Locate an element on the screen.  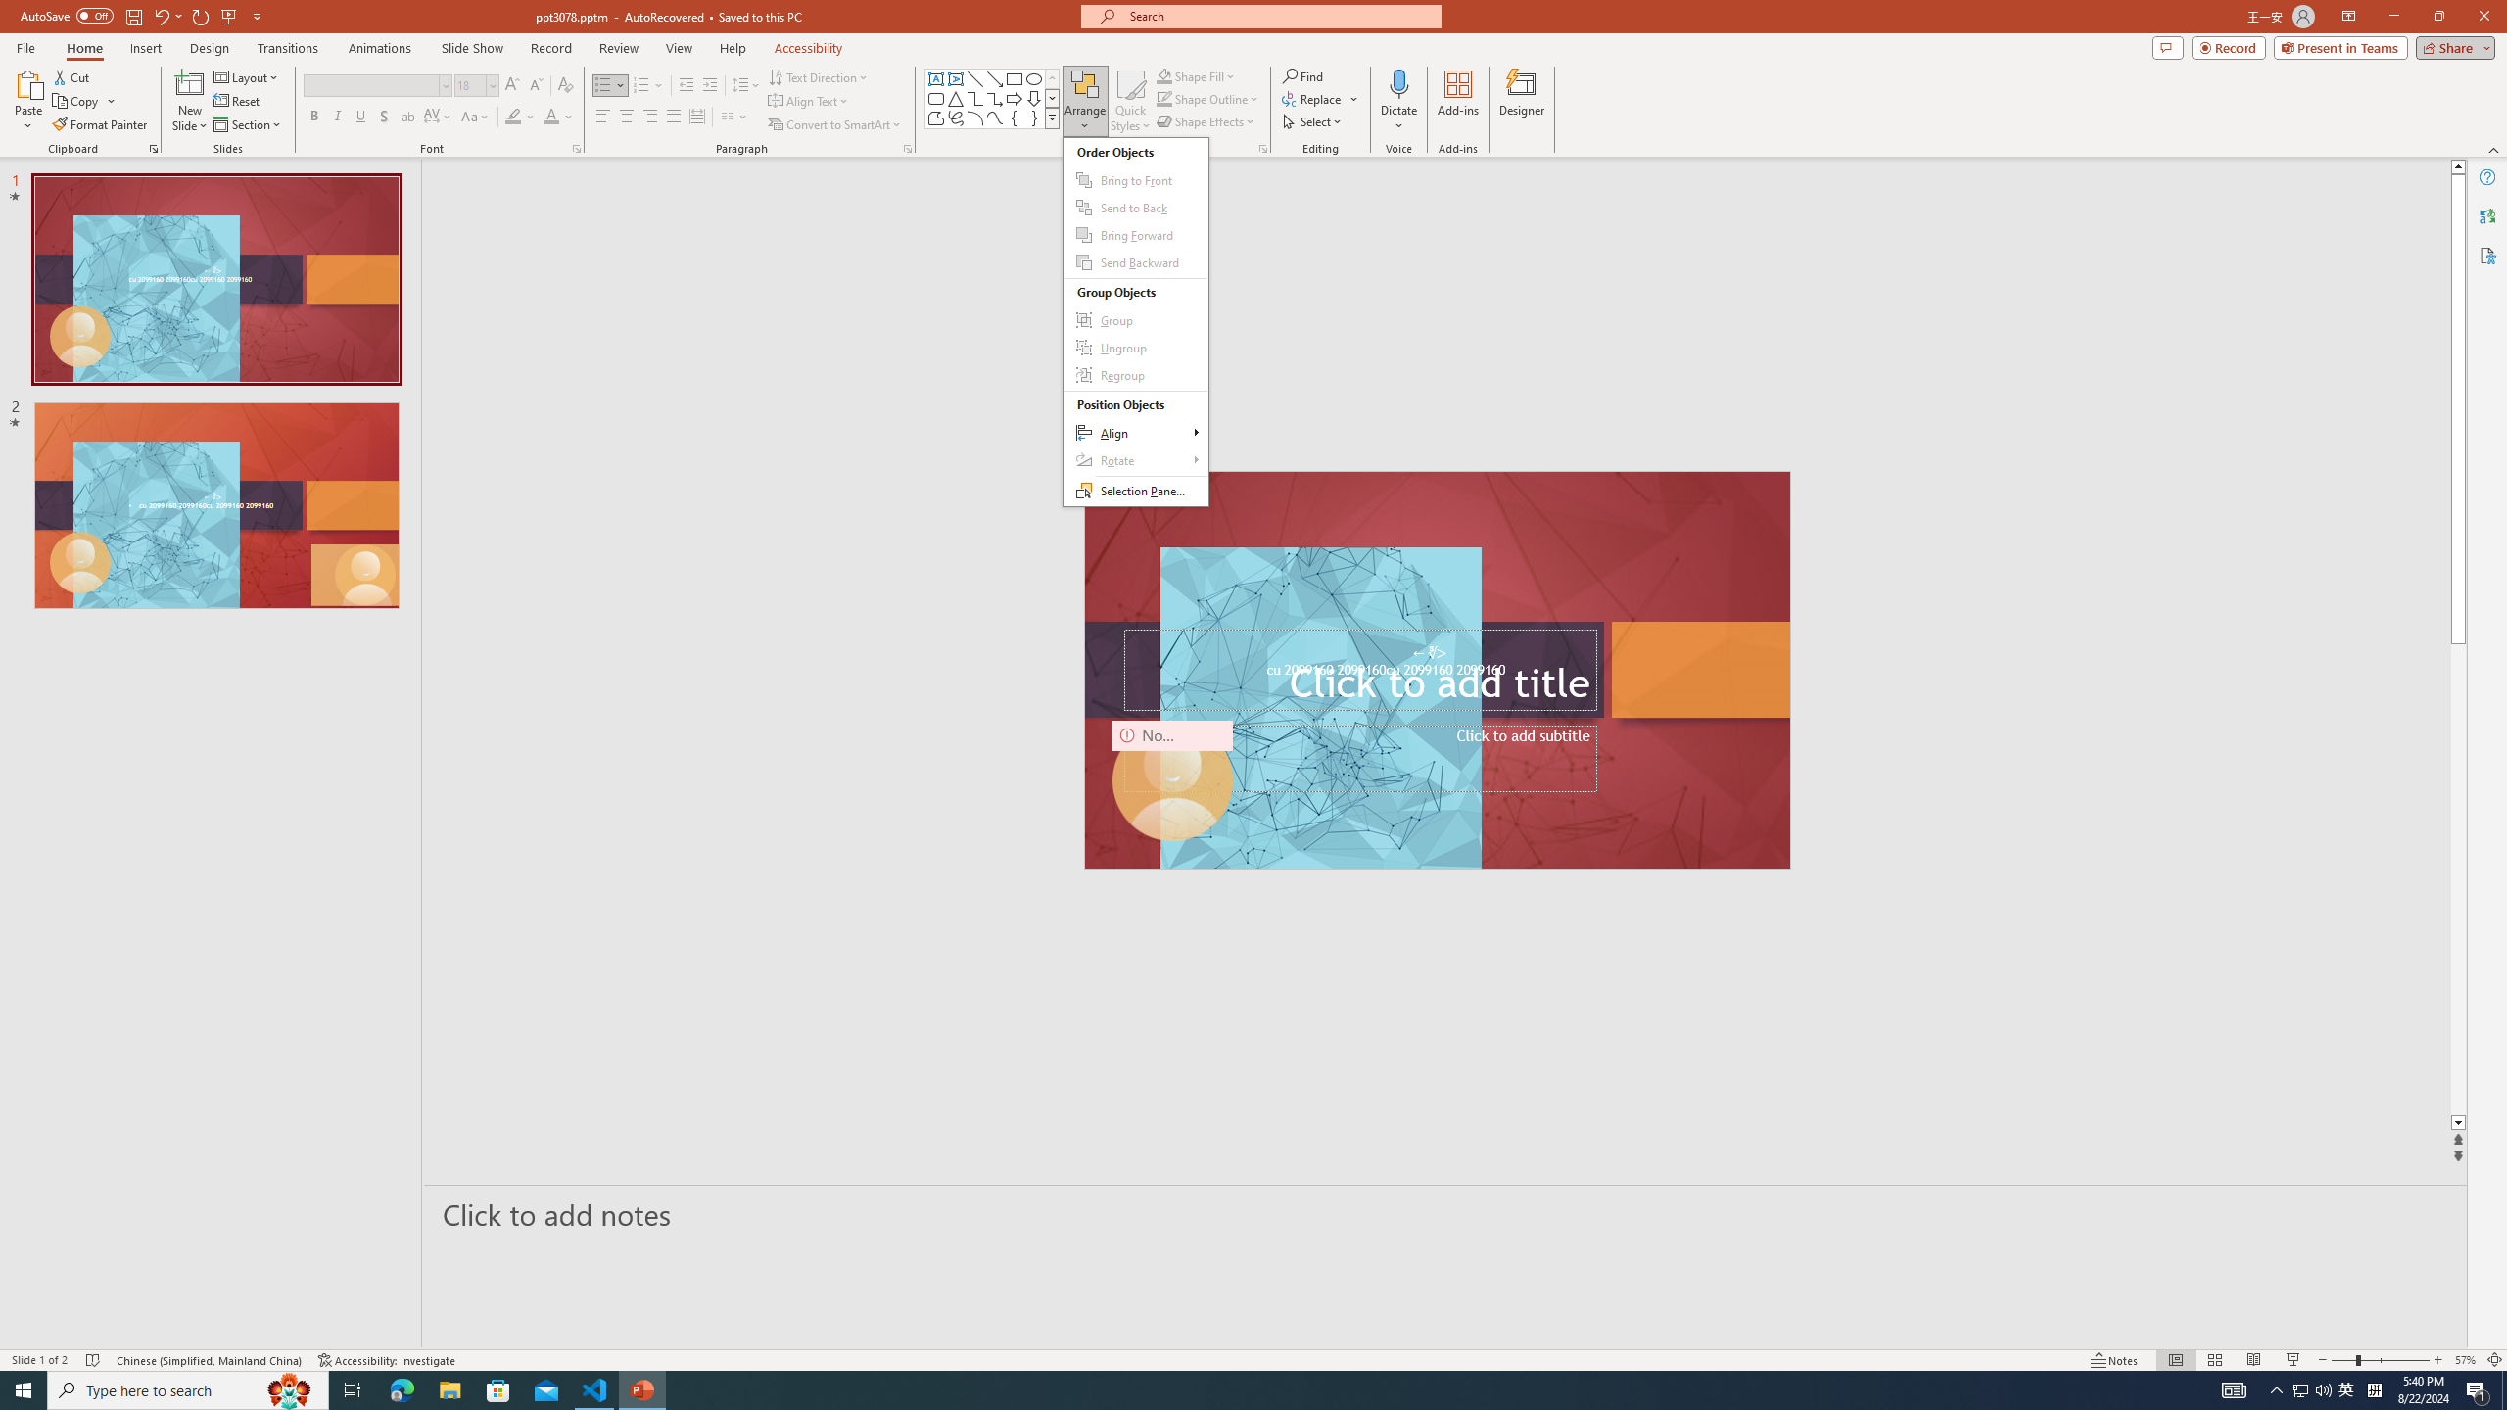
Freeform: Shape is located at coordinates (936, 117).